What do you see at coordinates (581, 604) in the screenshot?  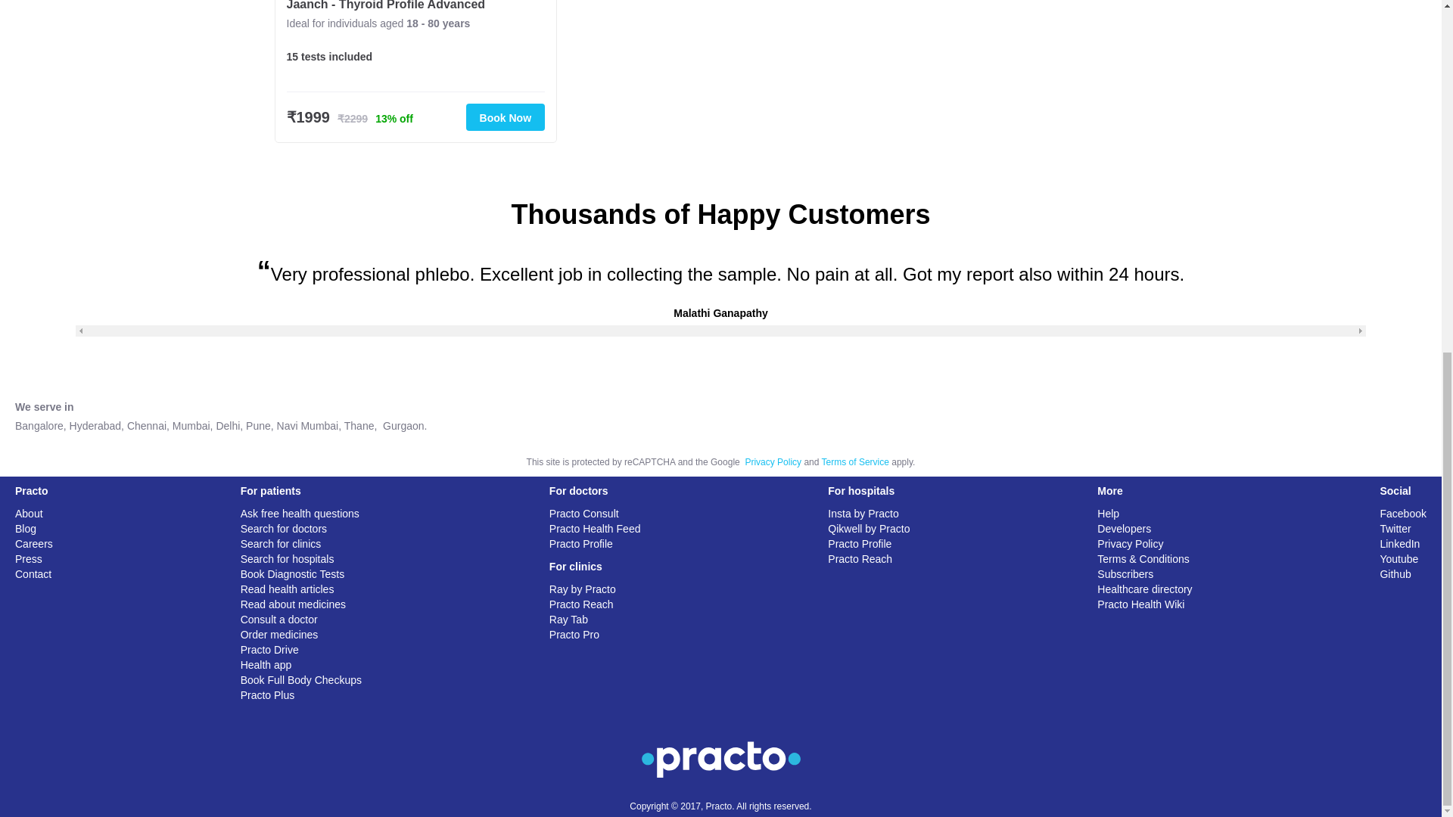 I see `Practo Reach` at bounding box center [581, 604].